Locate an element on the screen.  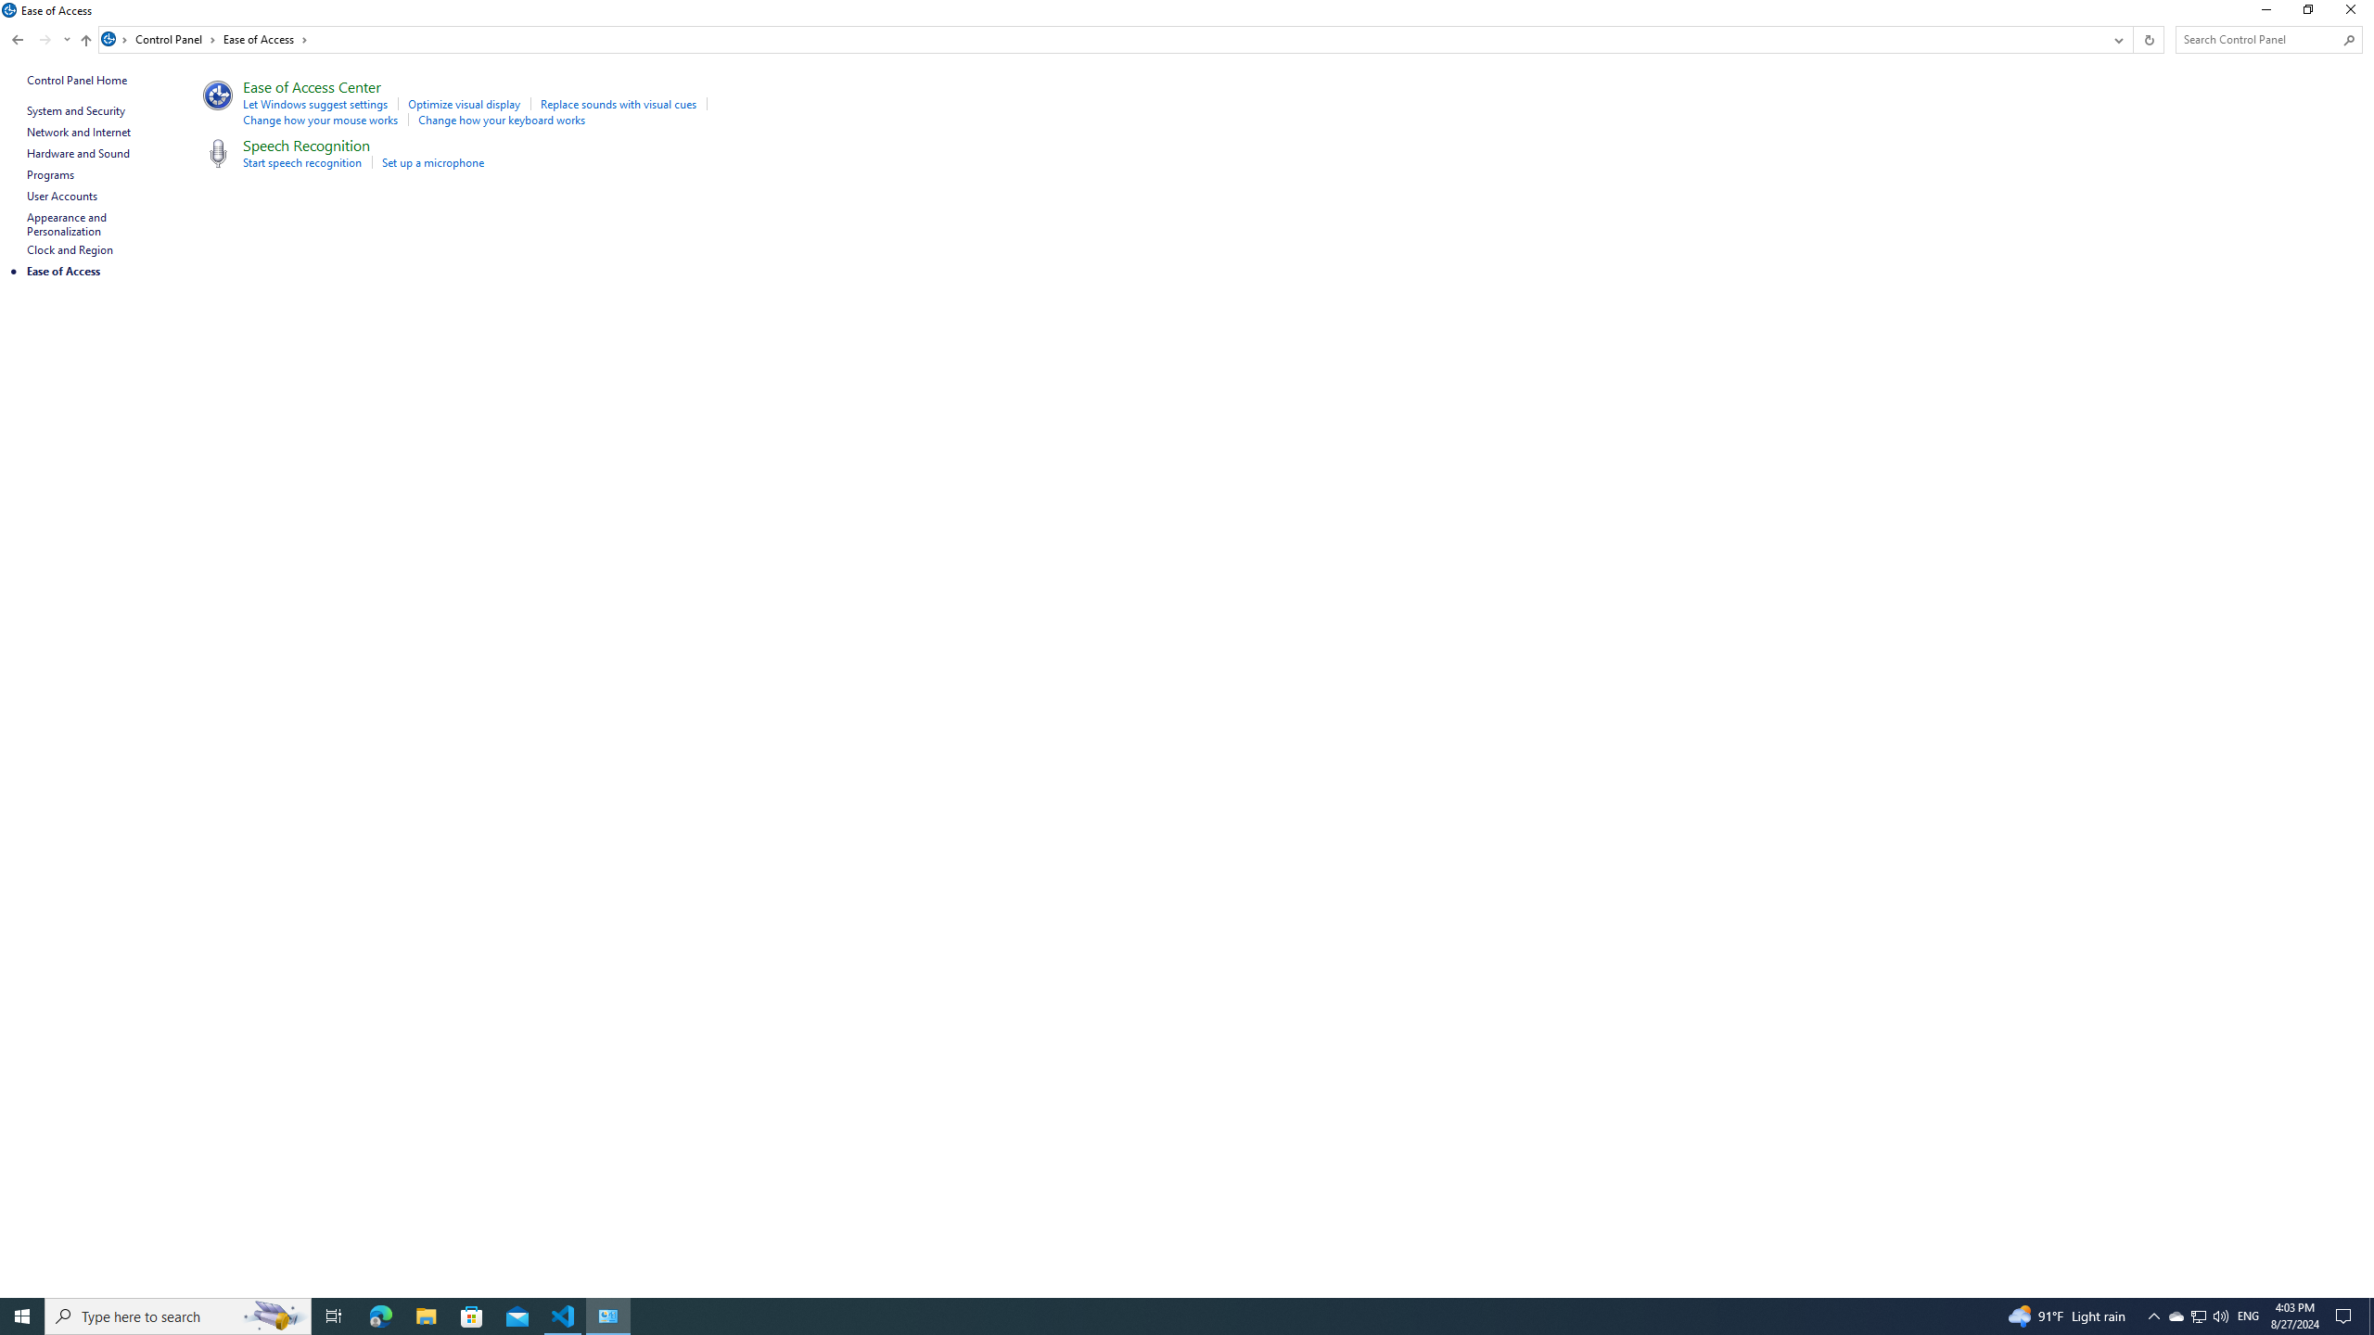
Control Panel Home is located at coordinates (77, 80).